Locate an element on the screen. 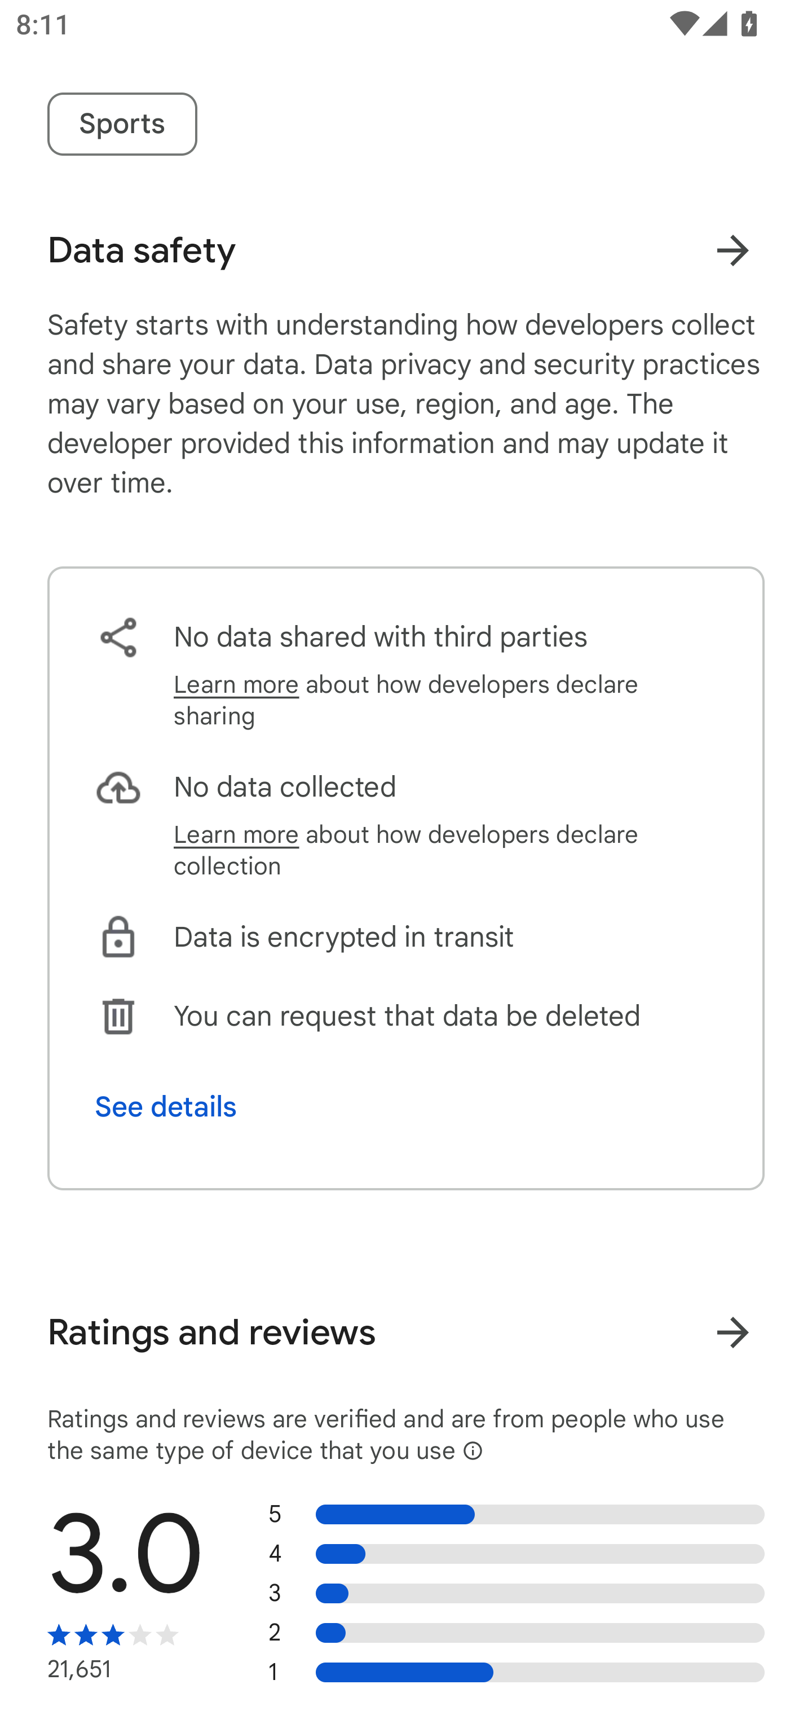 This screenshot has width=812, height=1715. View all ratings and reviews is located at coordinates (732, 1333).